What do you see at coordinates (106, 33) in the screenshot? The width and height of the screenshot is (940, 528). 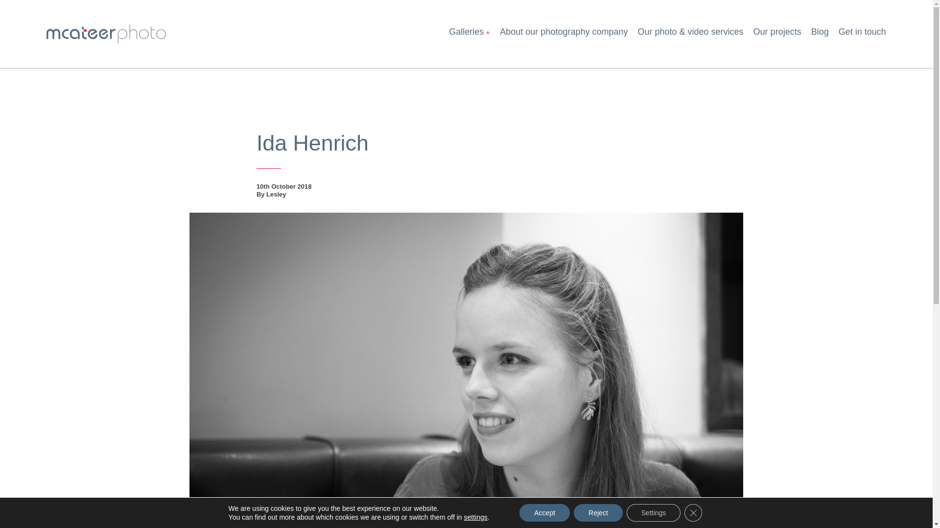 I see `McAteer Photo` at bounding box center [106, 33].